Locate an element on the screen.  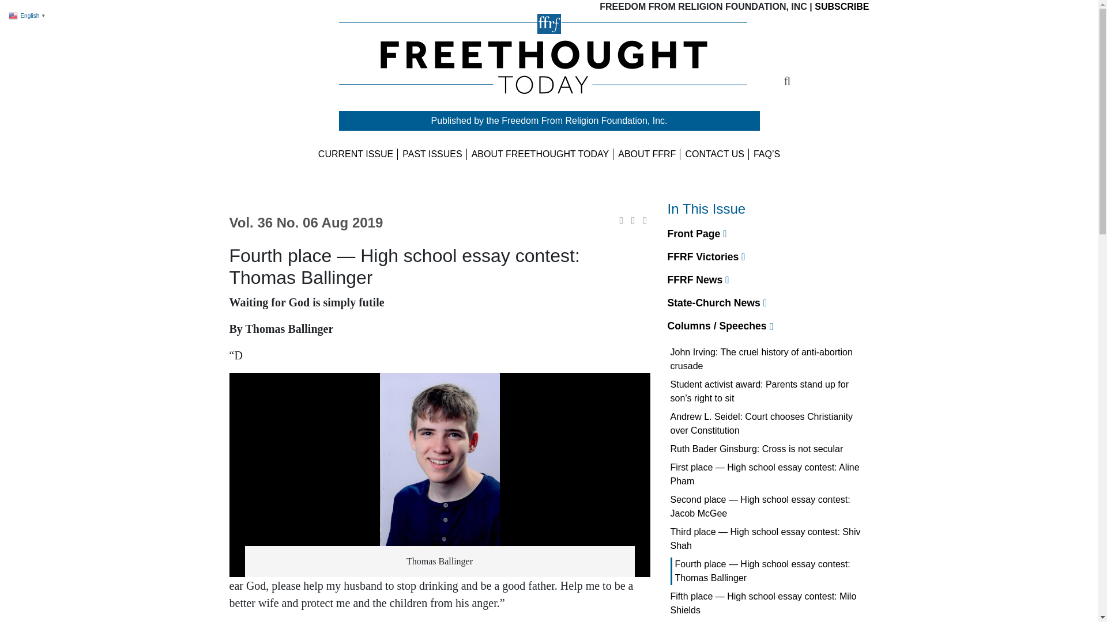
CONTACT US is located at coordinates (715, 154).